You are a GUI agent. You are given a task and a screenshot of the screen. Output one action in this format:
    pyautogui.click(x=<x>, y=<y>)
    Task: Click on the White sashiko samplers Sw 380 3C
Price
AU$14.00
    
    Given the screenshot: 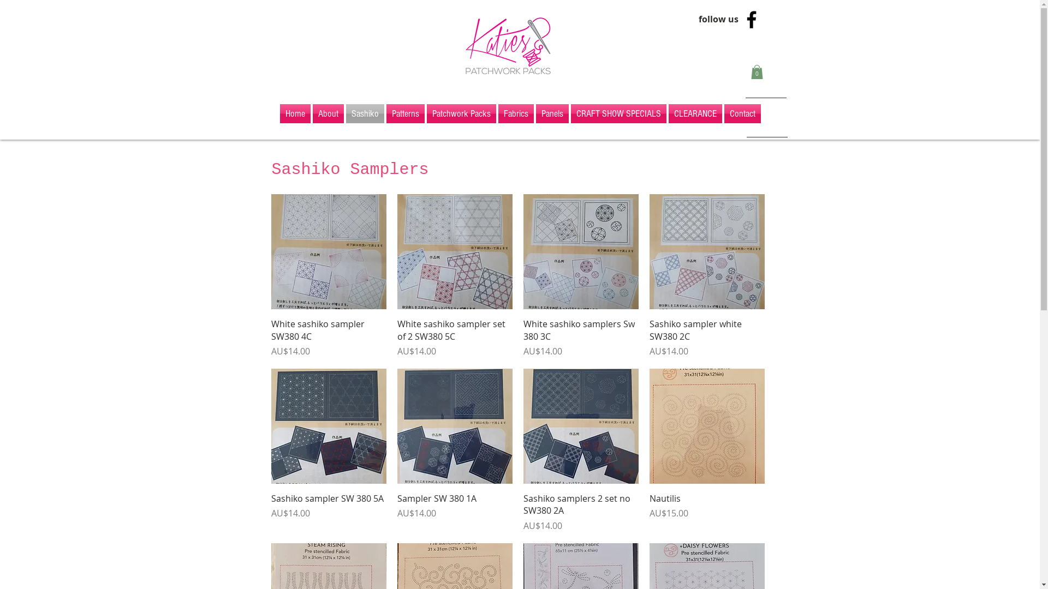 What is the action you would take?
    pyautogui.click(x=581, y=338)
    